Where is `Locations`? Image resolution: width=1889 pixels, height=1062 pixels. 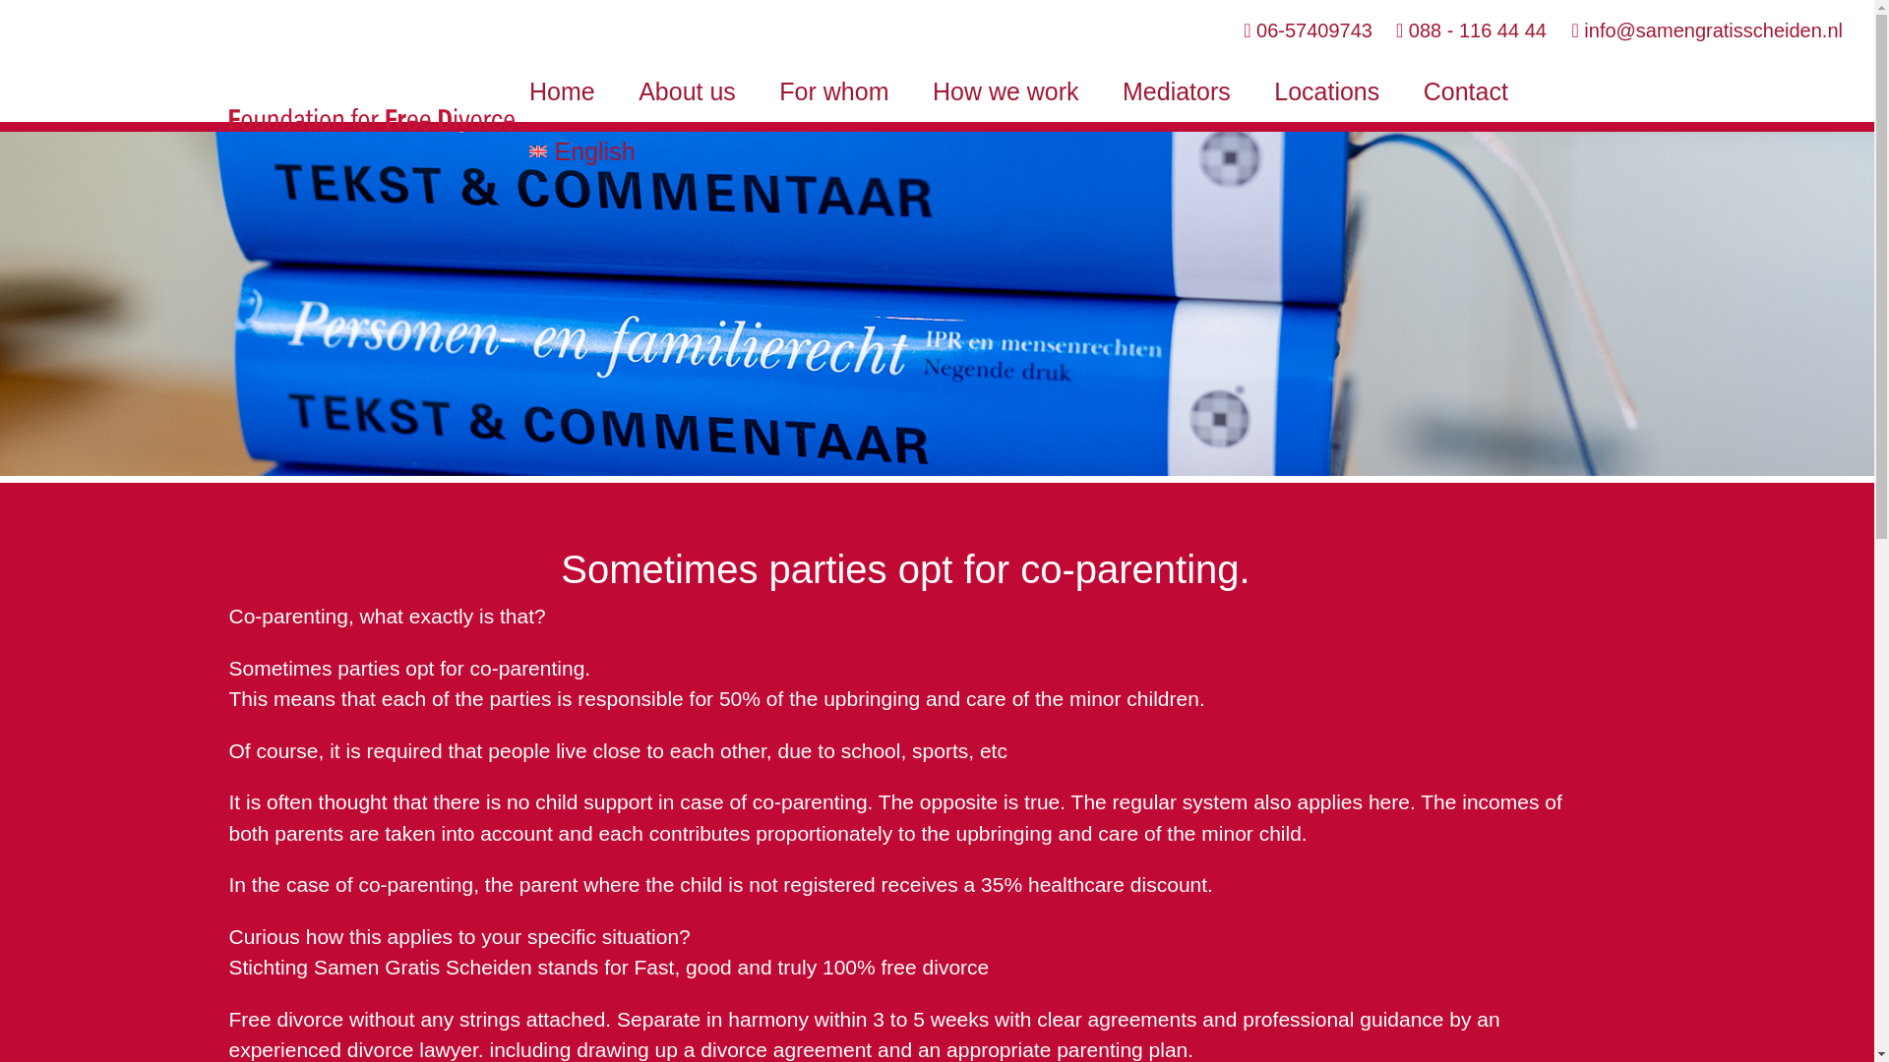 Locations is located at coordinates (1326, 92).